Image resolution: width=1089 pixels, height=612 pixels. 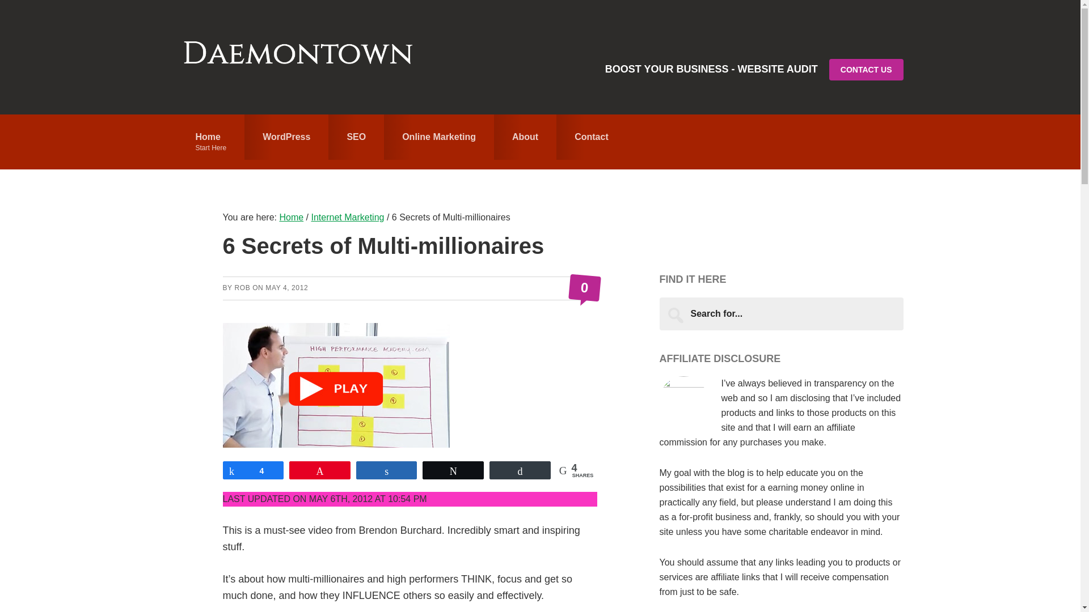 What do you see at coordinates (592, 137) in the screenshot?
I see `Daemontown` at bounding box center [592, 137].